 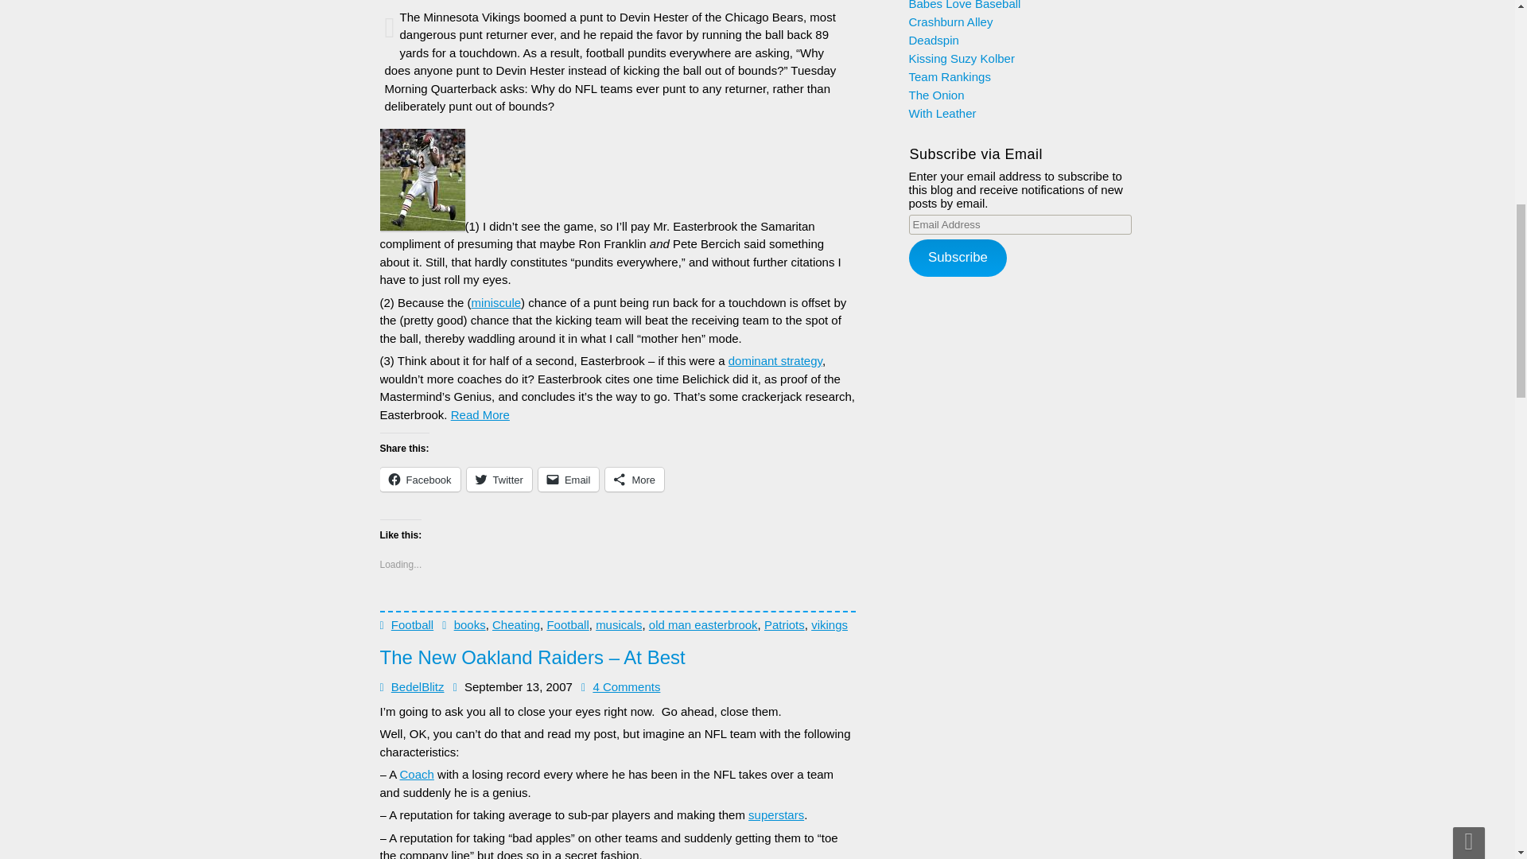 What do you see at coordinates (775, 360) in the screenshot?
I see `dominant strategy` at bounding box center [775, 360].